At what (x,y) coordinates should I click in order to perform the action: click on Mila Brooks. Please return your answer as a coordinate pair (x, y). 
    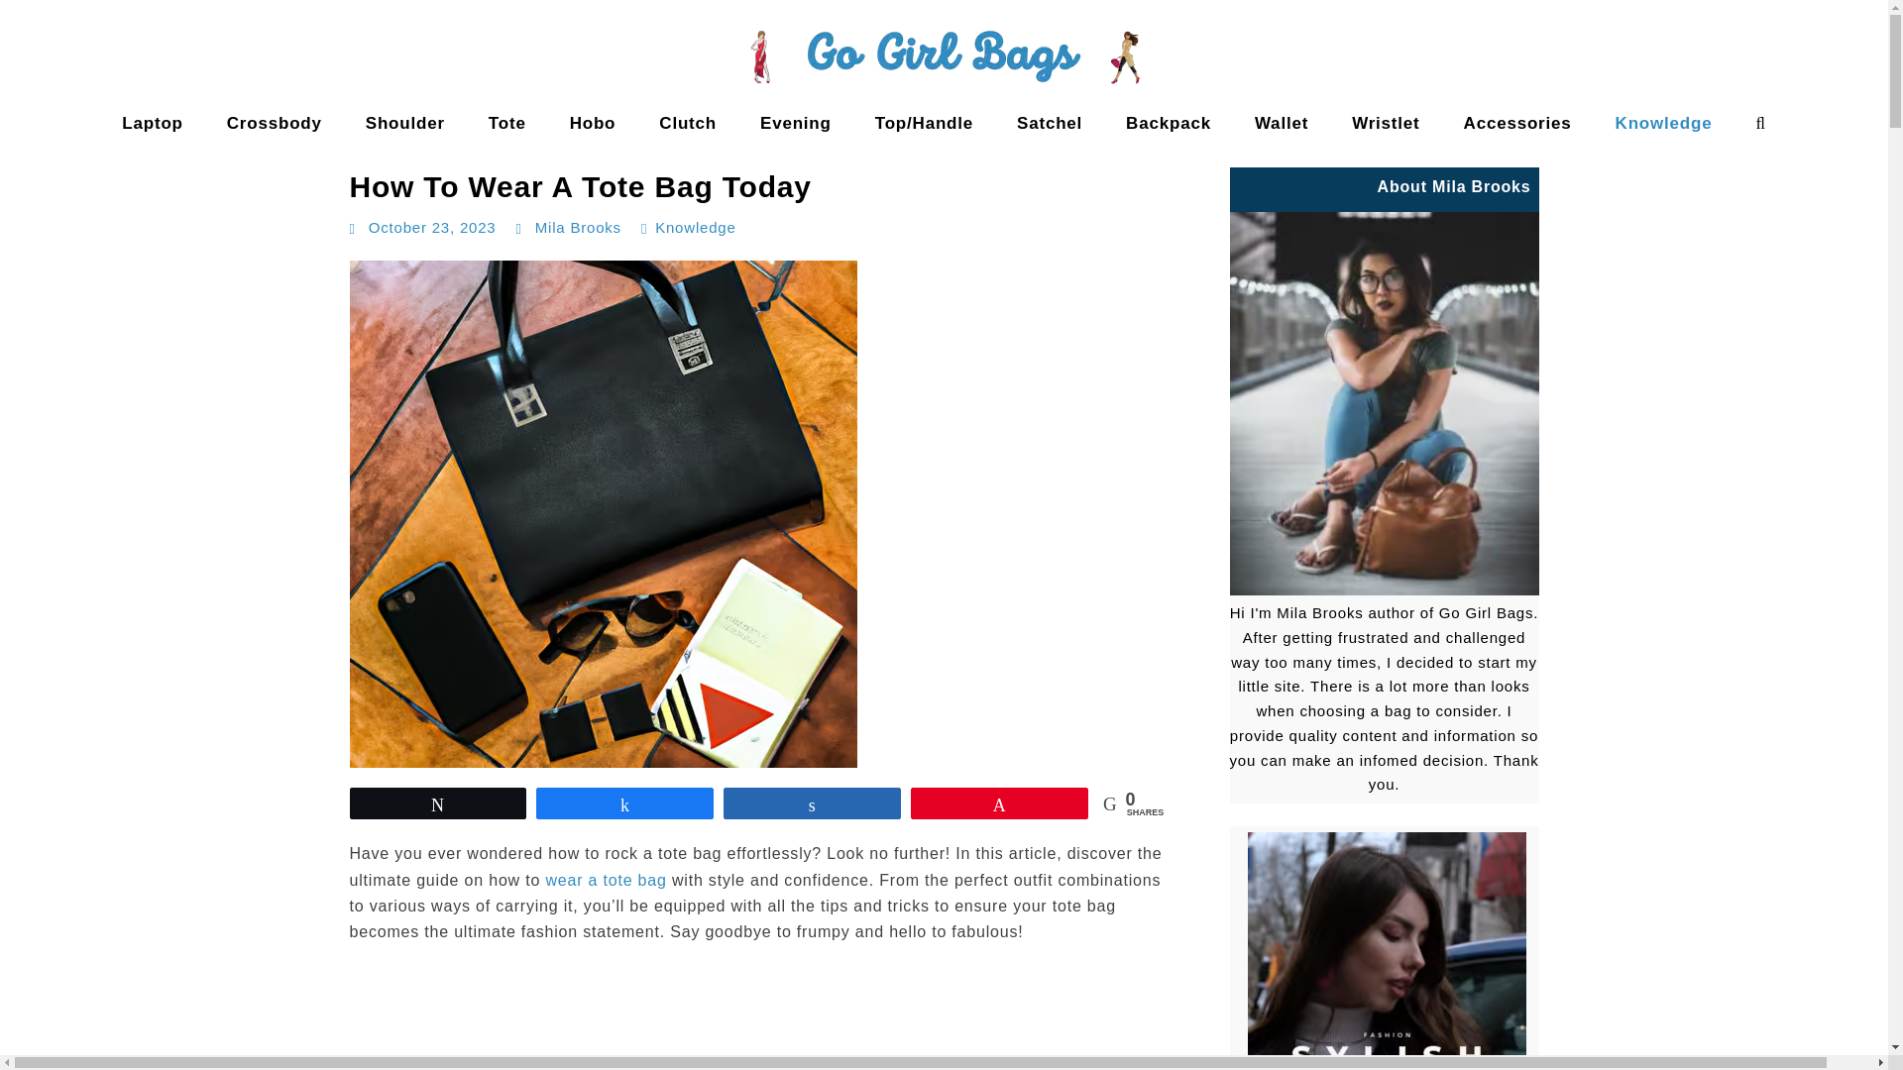
    Looking at the image, I should click on (578, 227).